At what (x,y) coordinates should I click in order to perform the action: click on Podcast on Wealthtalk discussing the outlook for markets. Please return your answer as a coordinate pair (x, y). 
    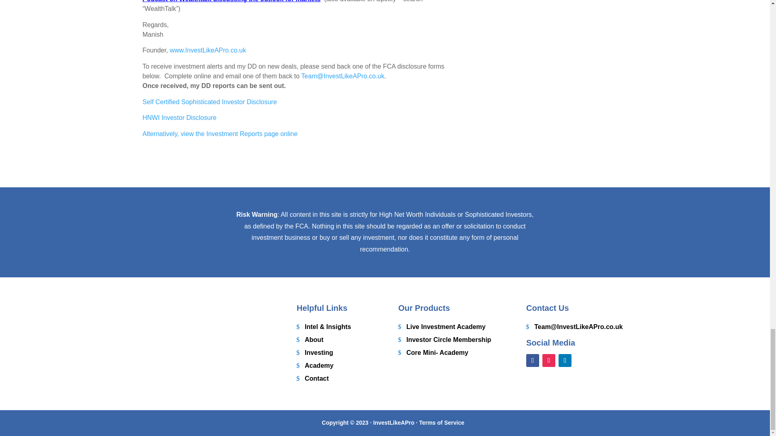
    Looking at the image, I should click on (231, 1).